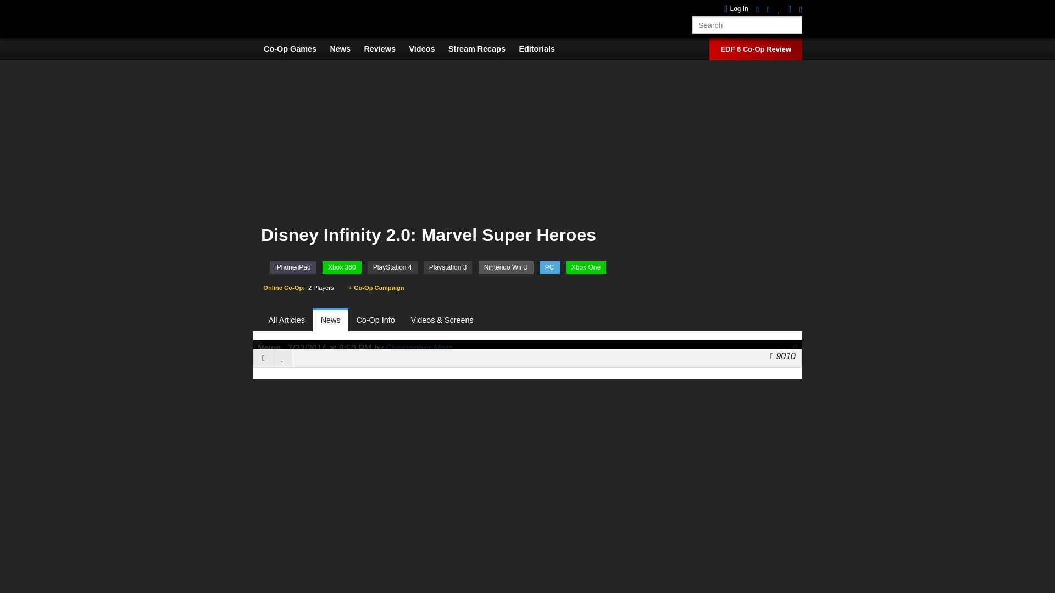 The height and width of the screenshot is (593, 1055). Describe the element at coordinates (345, 49) in the screenshot. I see `News` at that location.